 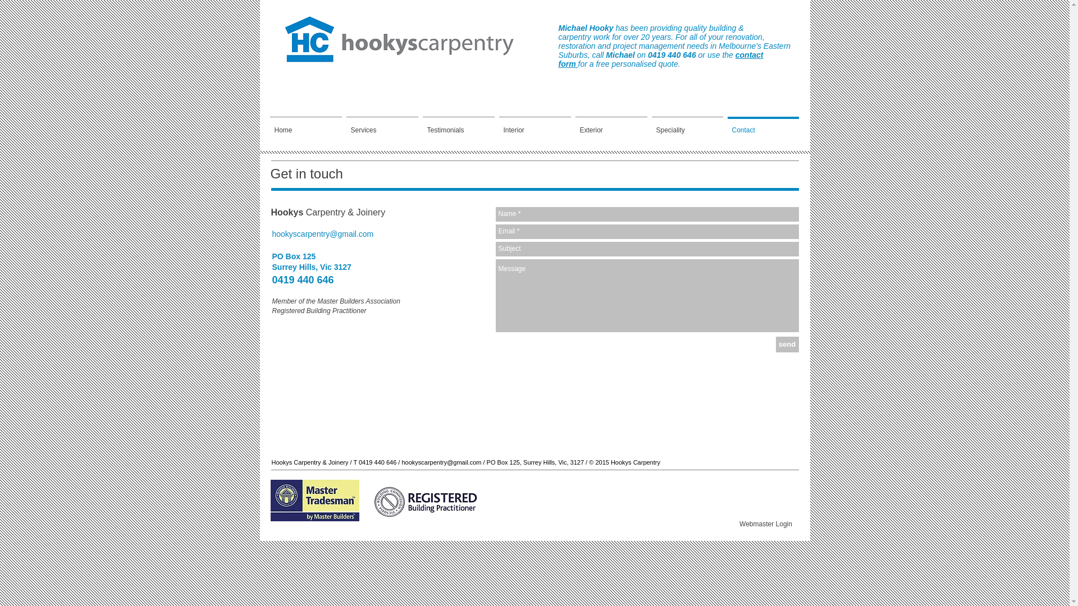 What do you see at coordinates (535, 125) in the screenshot?
I see `Interior` at bounding box center [535, 125].